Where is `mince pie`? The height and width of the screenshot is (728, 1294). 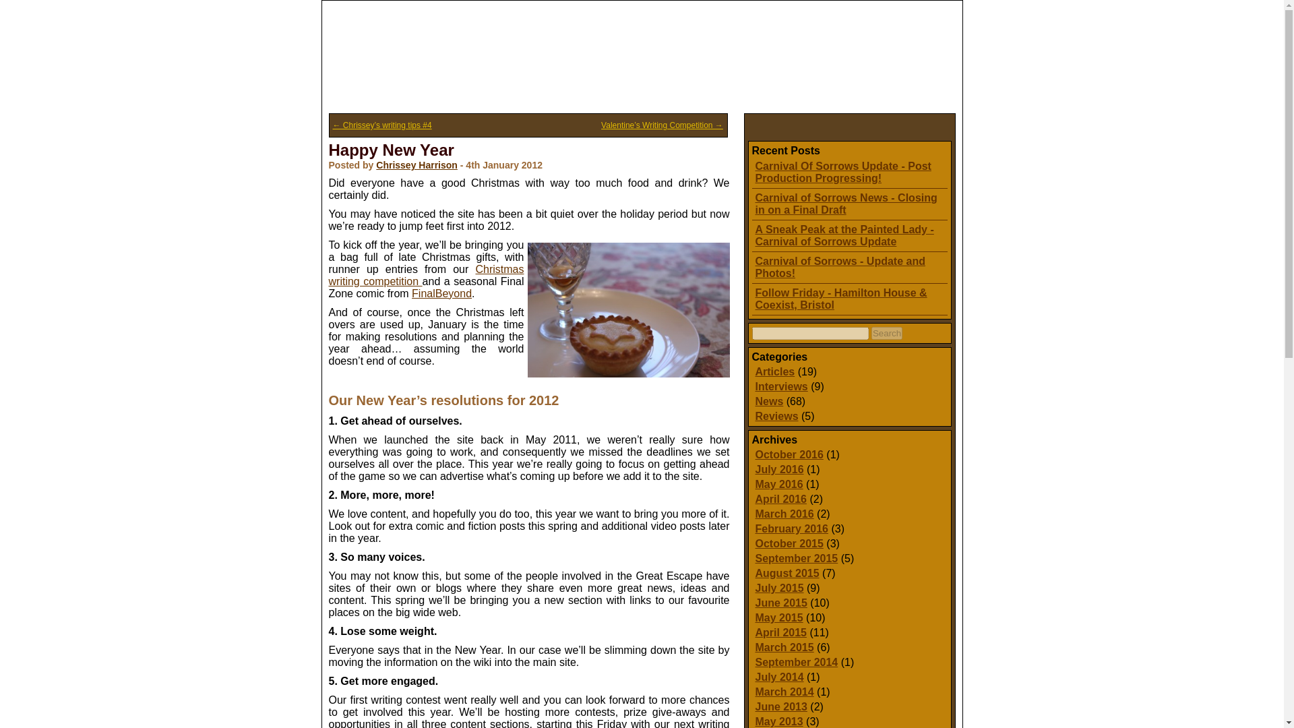
mince pie is located at coordinates (628, 310).